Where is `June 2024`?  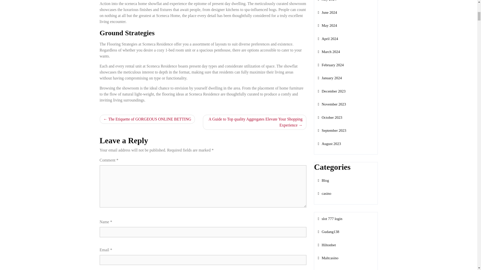
June 2024 is located at coordinates (327, 12).